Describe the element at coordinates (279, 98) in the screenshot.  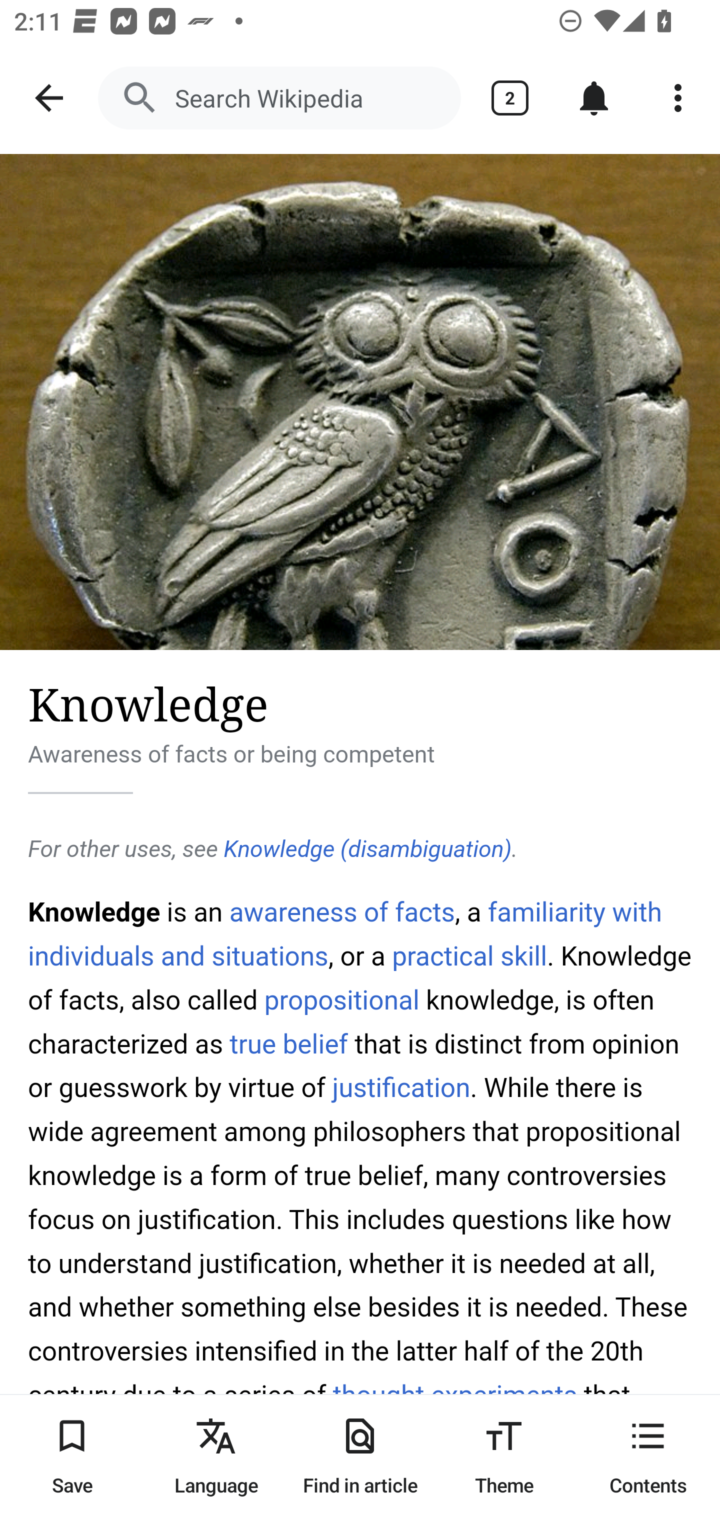
I see `Search Wikipedia` at that location.